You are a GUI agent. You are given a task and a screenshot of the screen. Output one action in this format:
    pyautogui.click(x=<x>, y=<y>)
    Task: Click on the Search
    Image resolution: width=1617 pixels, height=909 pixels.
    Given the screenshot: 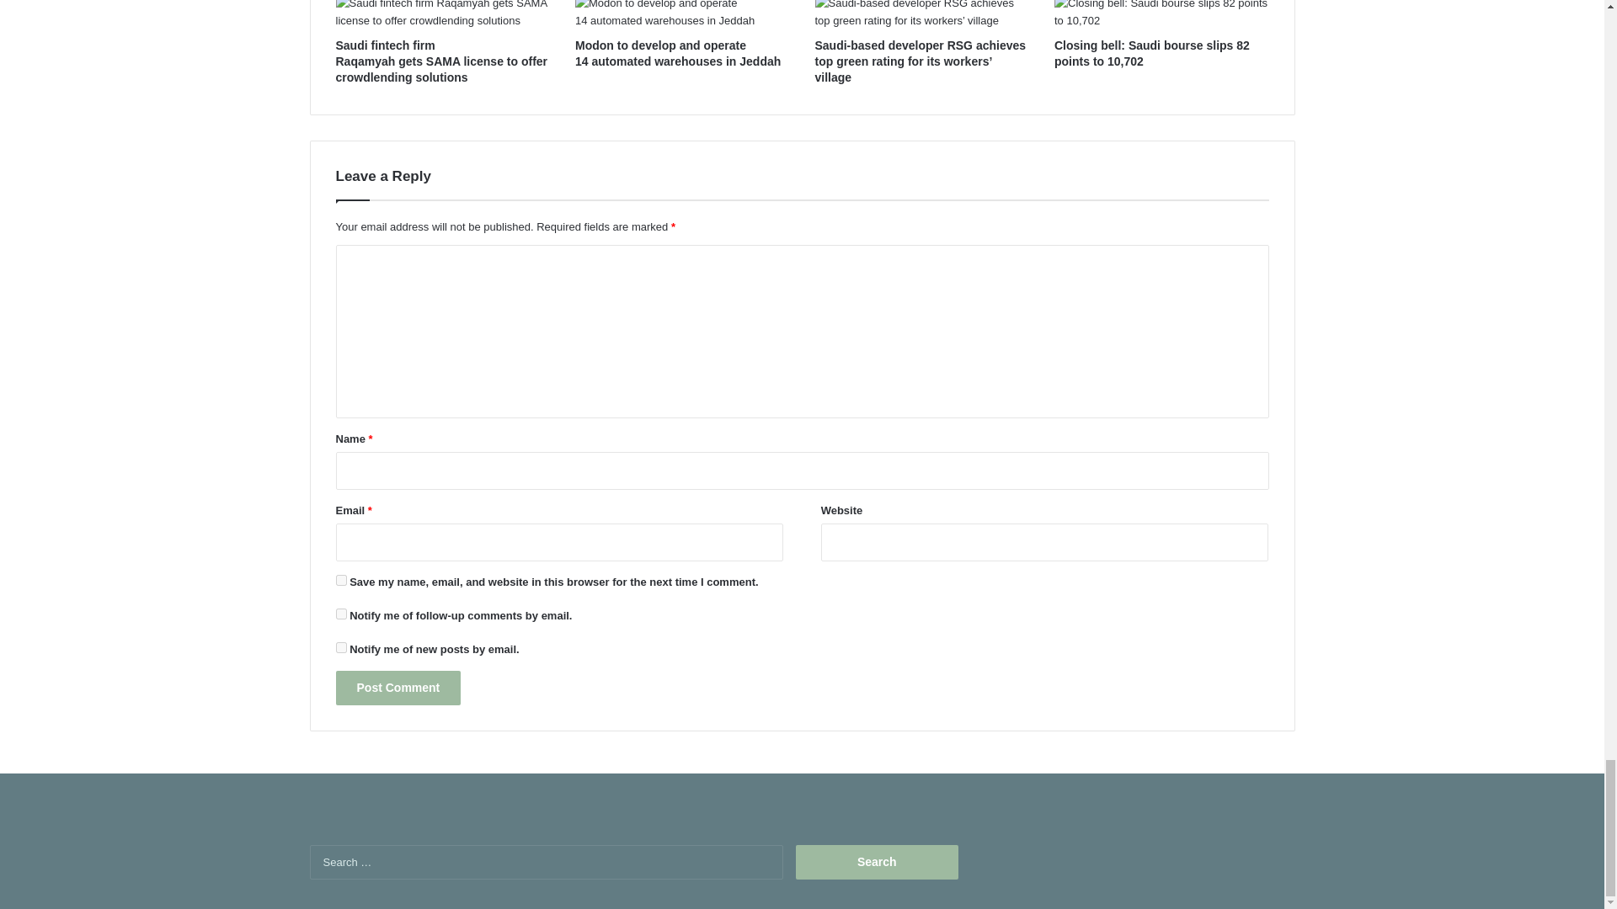 What is the action you would take?
    pyautogui.click(x=877, y=862)
    